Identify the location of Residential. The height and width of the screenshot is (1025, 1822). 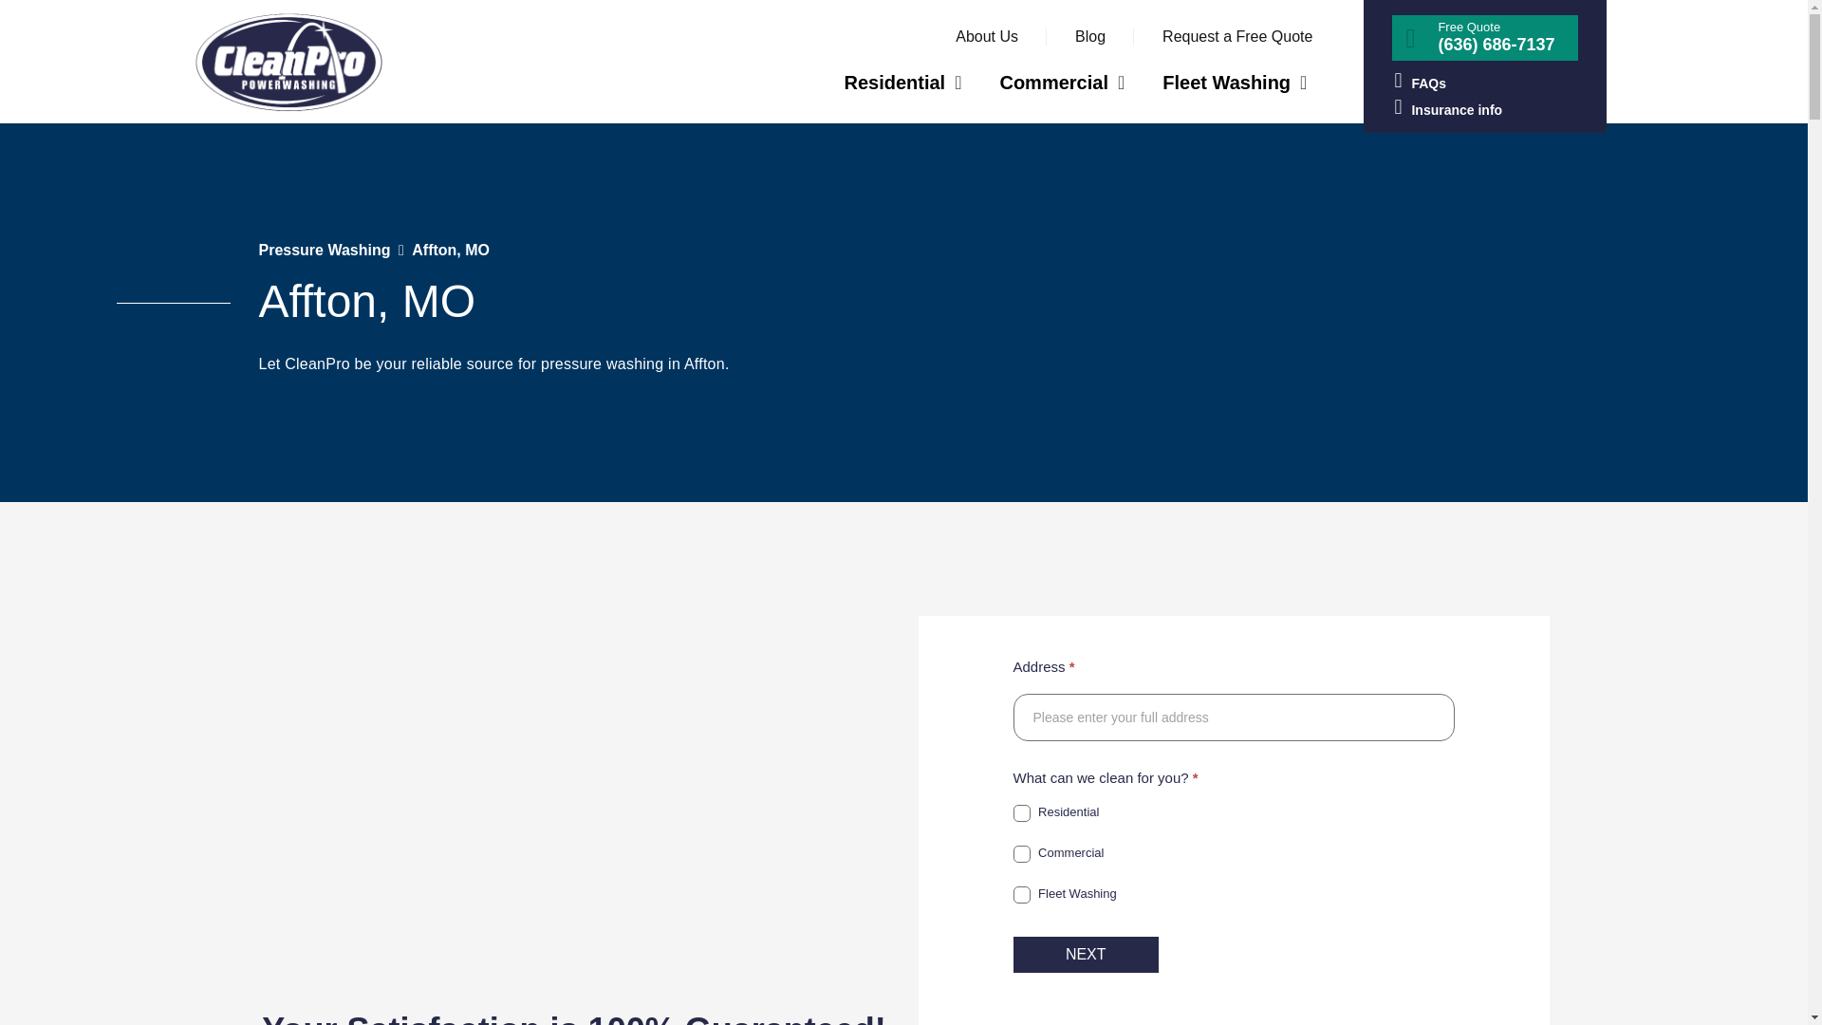
(1021, 812).